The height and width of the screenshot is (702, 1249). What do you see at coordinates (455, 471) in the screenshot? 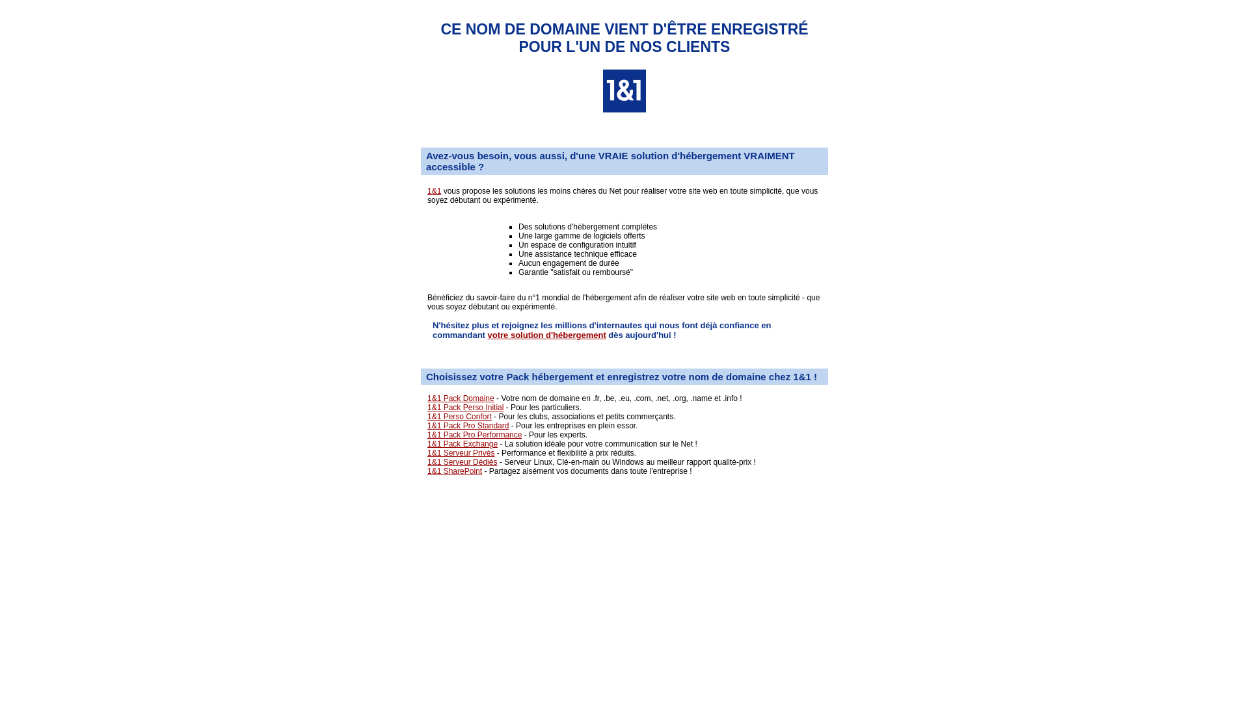
I see `1&1 SharePoint` at bounding box center [455, 471].